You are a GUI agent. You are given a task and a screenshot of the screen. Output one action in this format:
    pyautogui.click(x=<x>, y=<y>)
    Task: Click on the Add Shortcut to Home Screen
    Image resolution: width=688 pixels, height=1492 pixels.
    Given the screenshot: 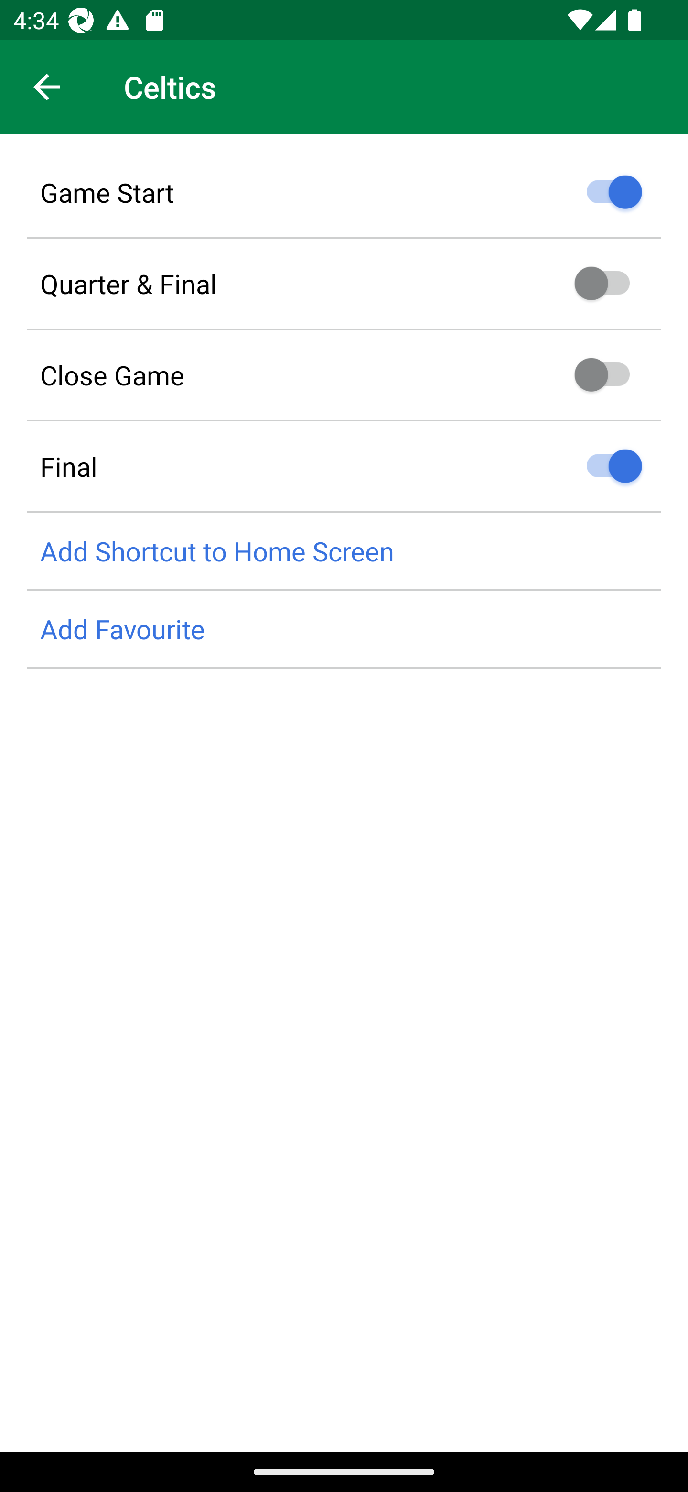 What is the action you would take?
    pyautogui.click(x=344, y=552)
    